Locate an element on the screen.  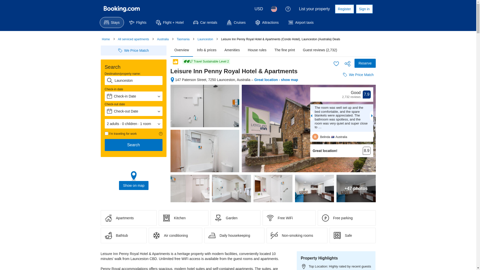
7.9
Good
2,732 reviews is located at coordinates (341, 94).